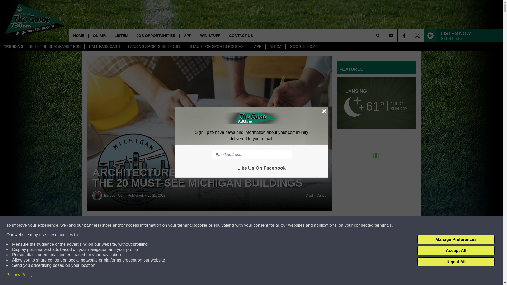 The width and height of the screenshot is (507, 285). I want to click on Manage Preferences, so click(456, 240).